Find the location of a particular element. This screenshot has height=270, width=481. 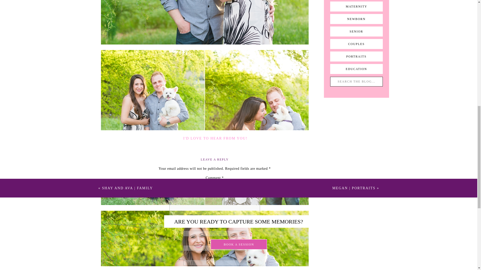

SENIOR is located at coordinates (356, 31).